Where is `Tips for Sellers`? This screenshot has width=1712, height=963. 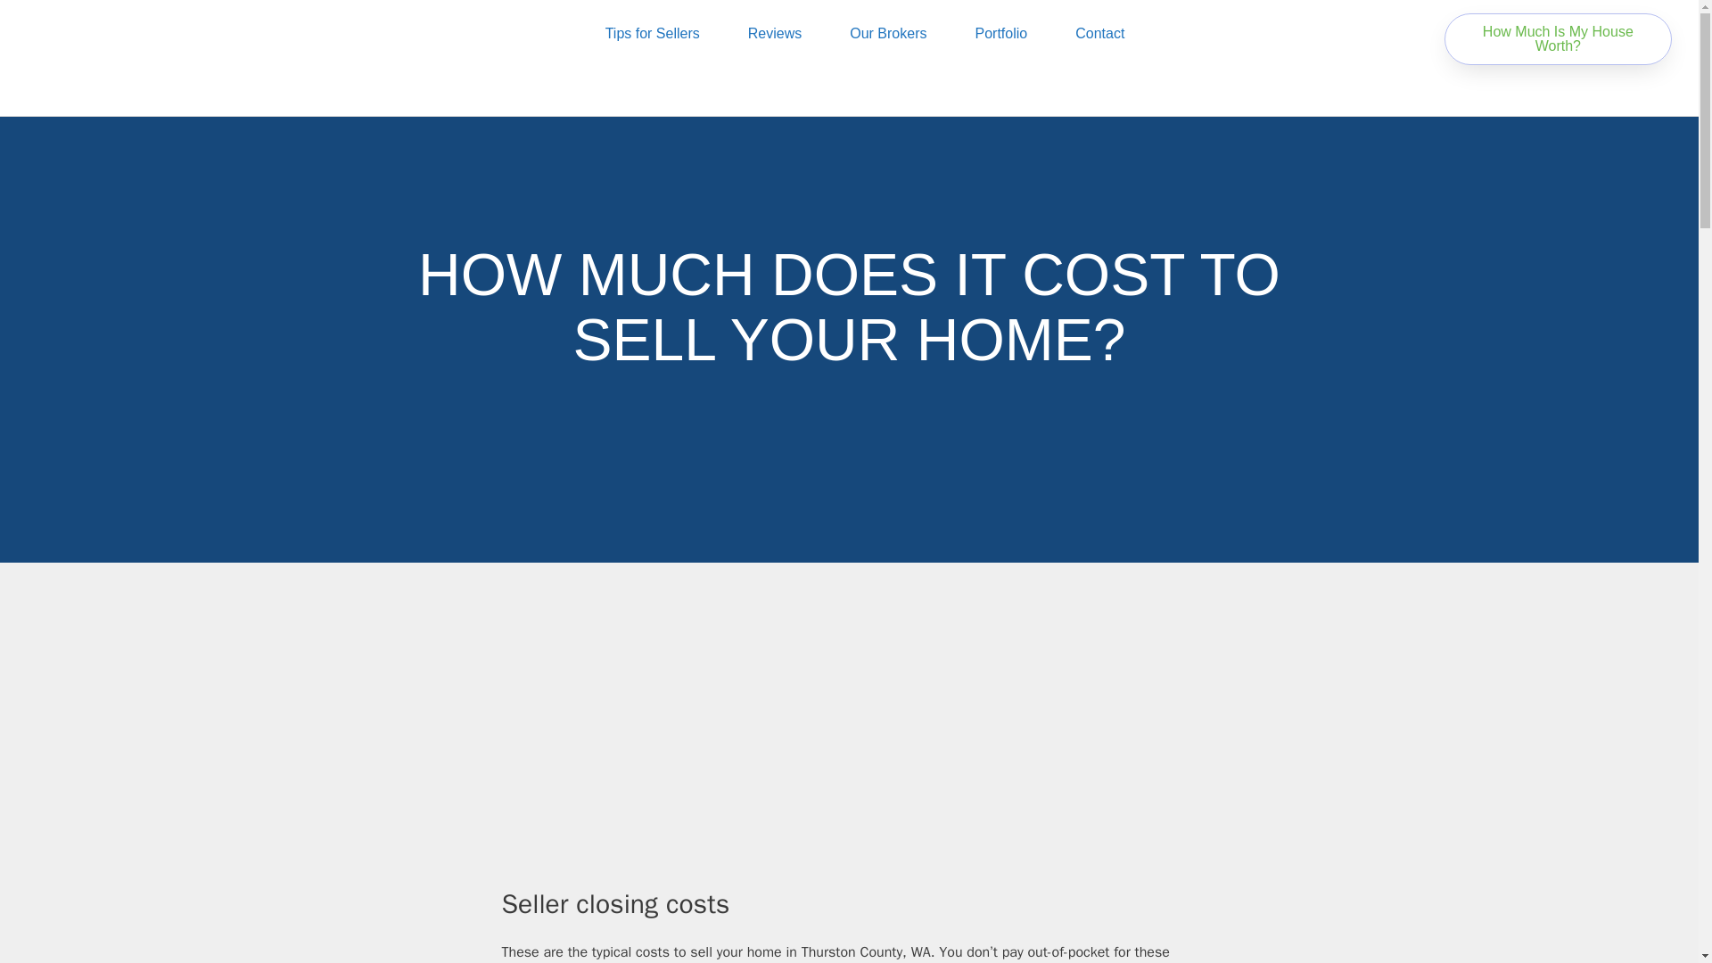 Tips for Sellers is located at coordinates (653, 34).